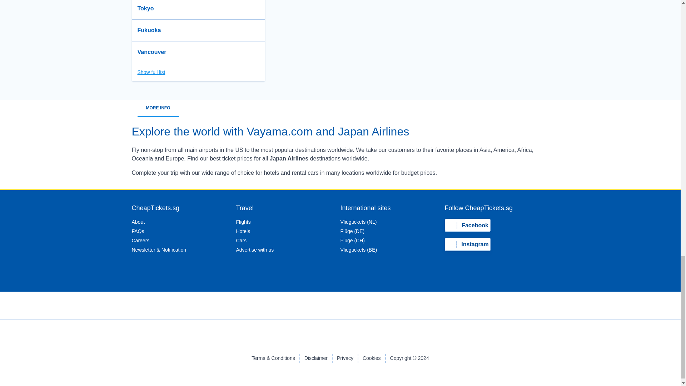 This screenshot has width=686, height=386. I want to click on About, so click(138, 222).